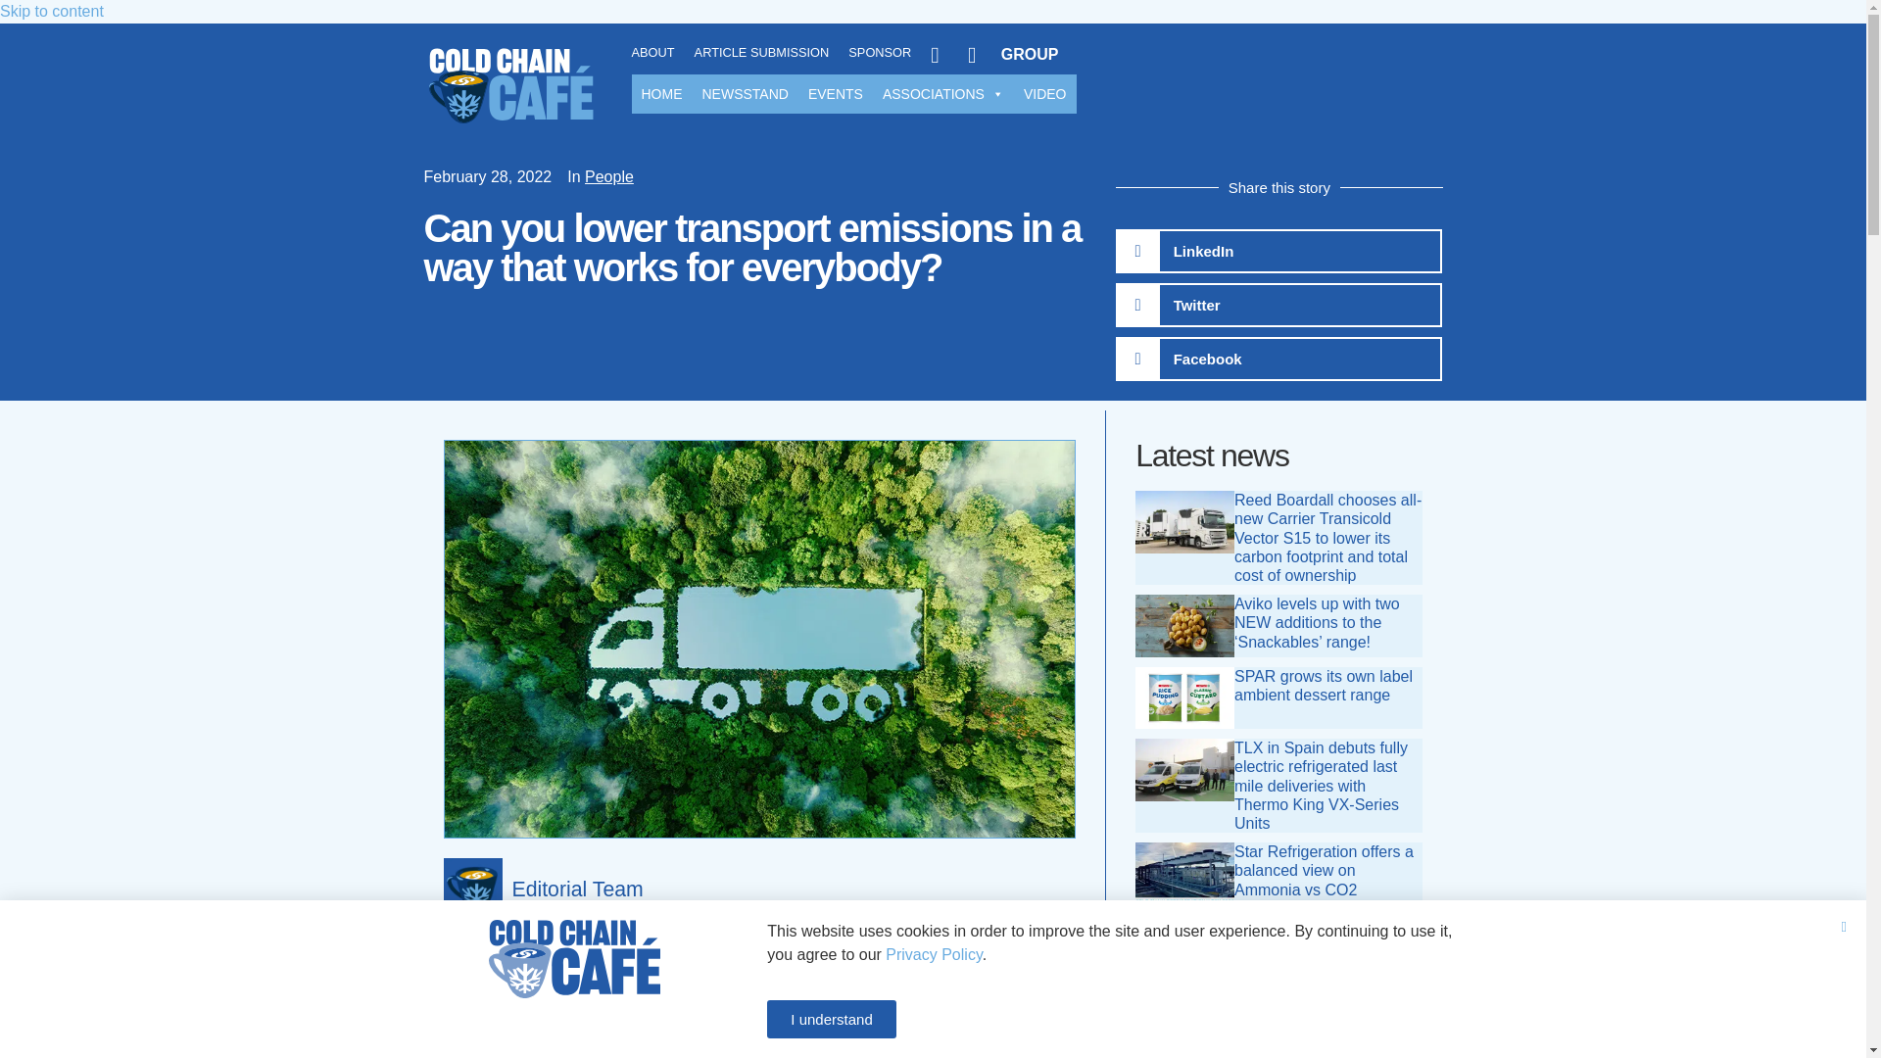 This screenshot has width=1881, height=1058. What do you see at coordinates (1044, 93) in the screenshot?
I see `VIDEO` at bounding box center [1044, 93].